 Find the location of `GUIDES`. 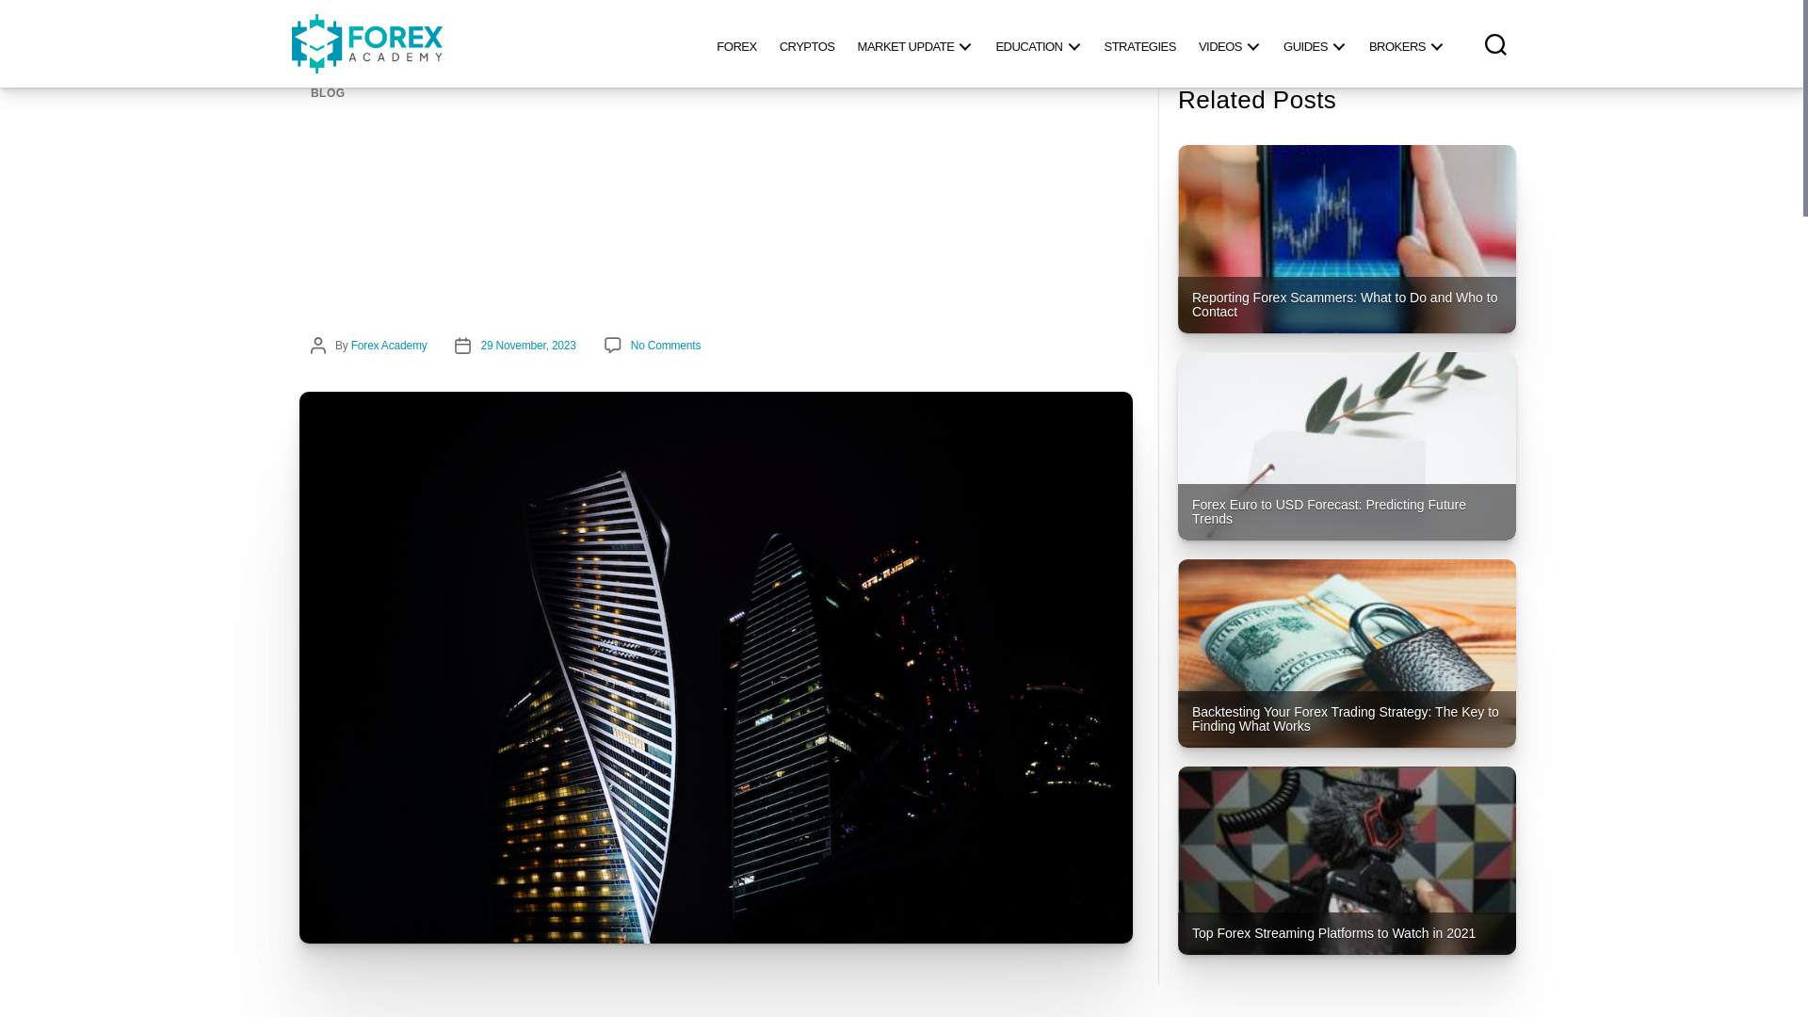

GUIDES is located at coordinates (1315, 43).